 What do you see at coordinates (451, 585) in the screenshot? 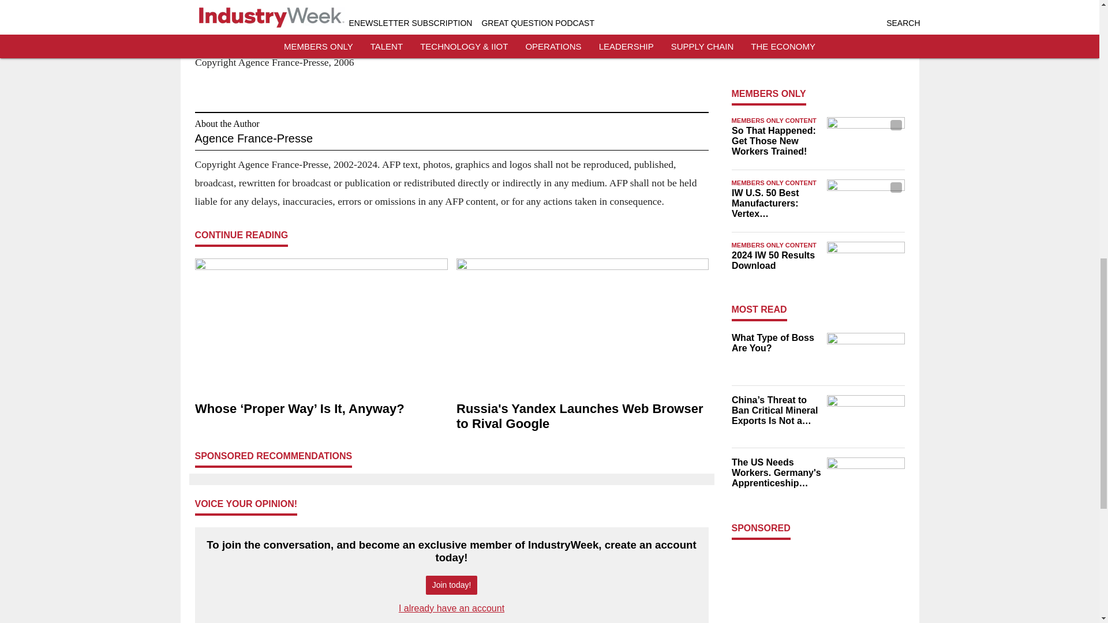
I see `Join today!` at bounding box center [451, 585].